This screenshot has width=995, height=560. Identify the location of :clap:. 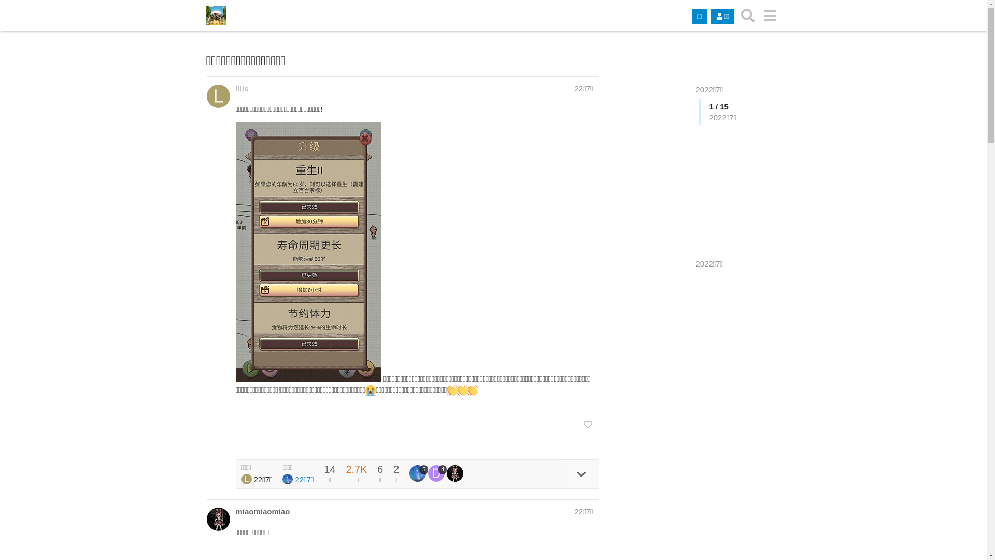
(473, 390).